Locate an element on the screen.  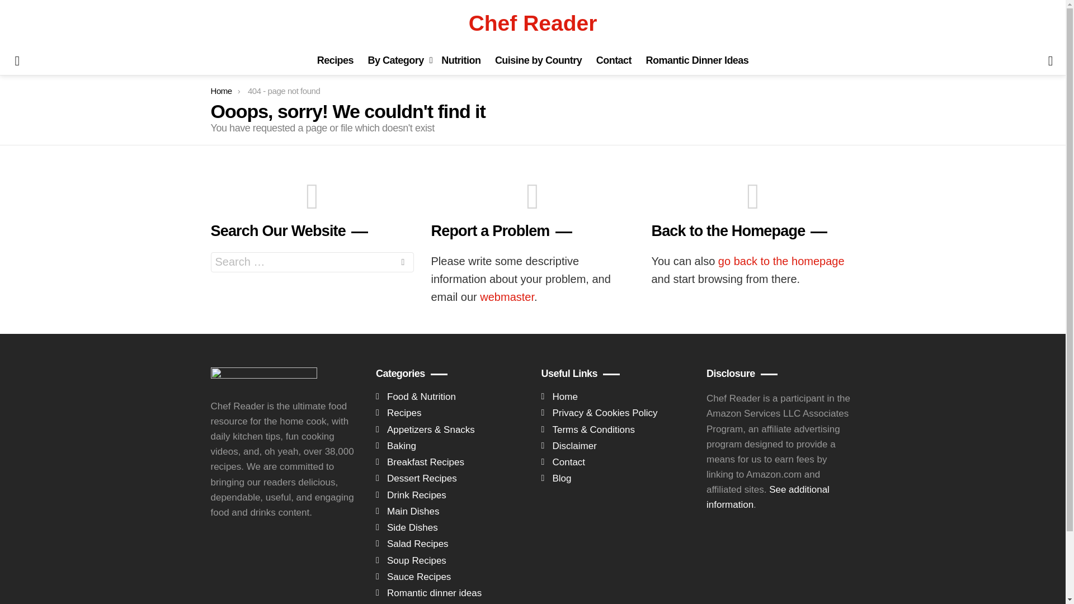
Search is located at coordinates (403, 264).